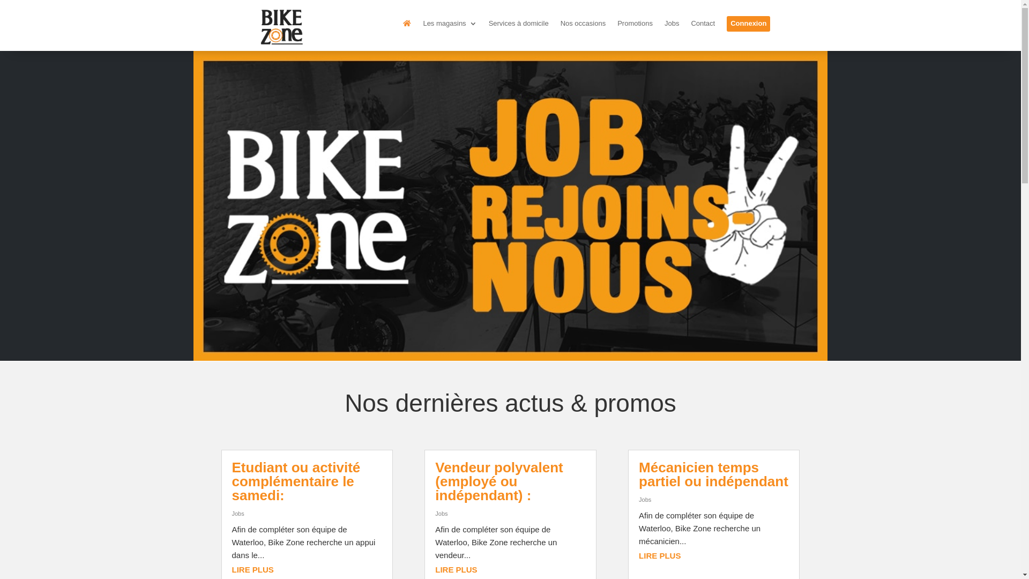 The height and width of the screenshot is (579, 1029). What do you see at coordinates (238, 514) in the screenshot?
I see `Jobs` at bounding box center [238, 514].